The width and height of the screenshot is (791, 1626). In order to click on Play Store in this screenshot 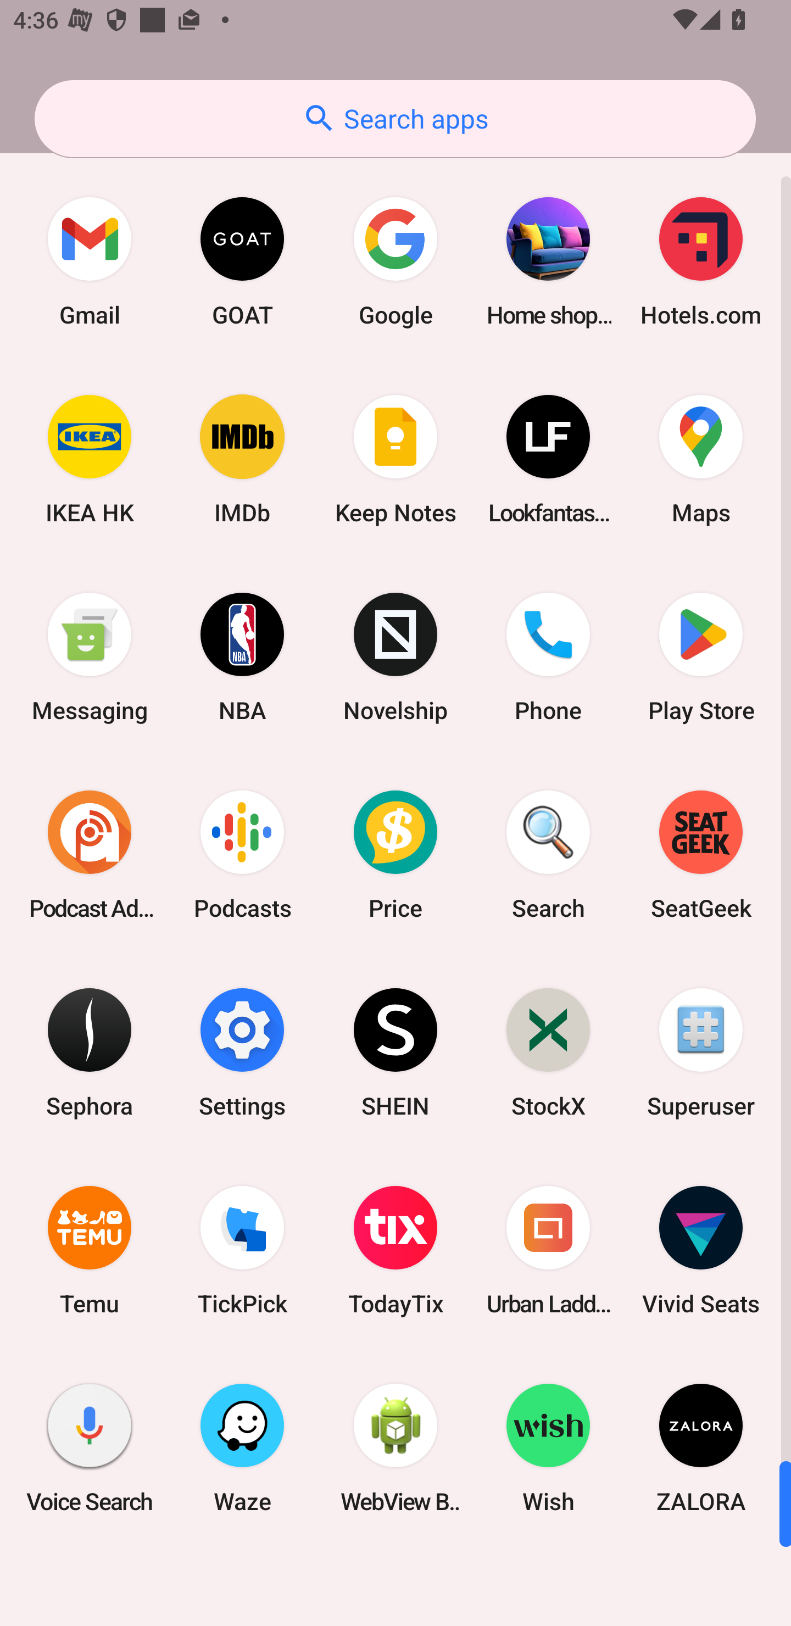, I will do `click(701, 657)`.